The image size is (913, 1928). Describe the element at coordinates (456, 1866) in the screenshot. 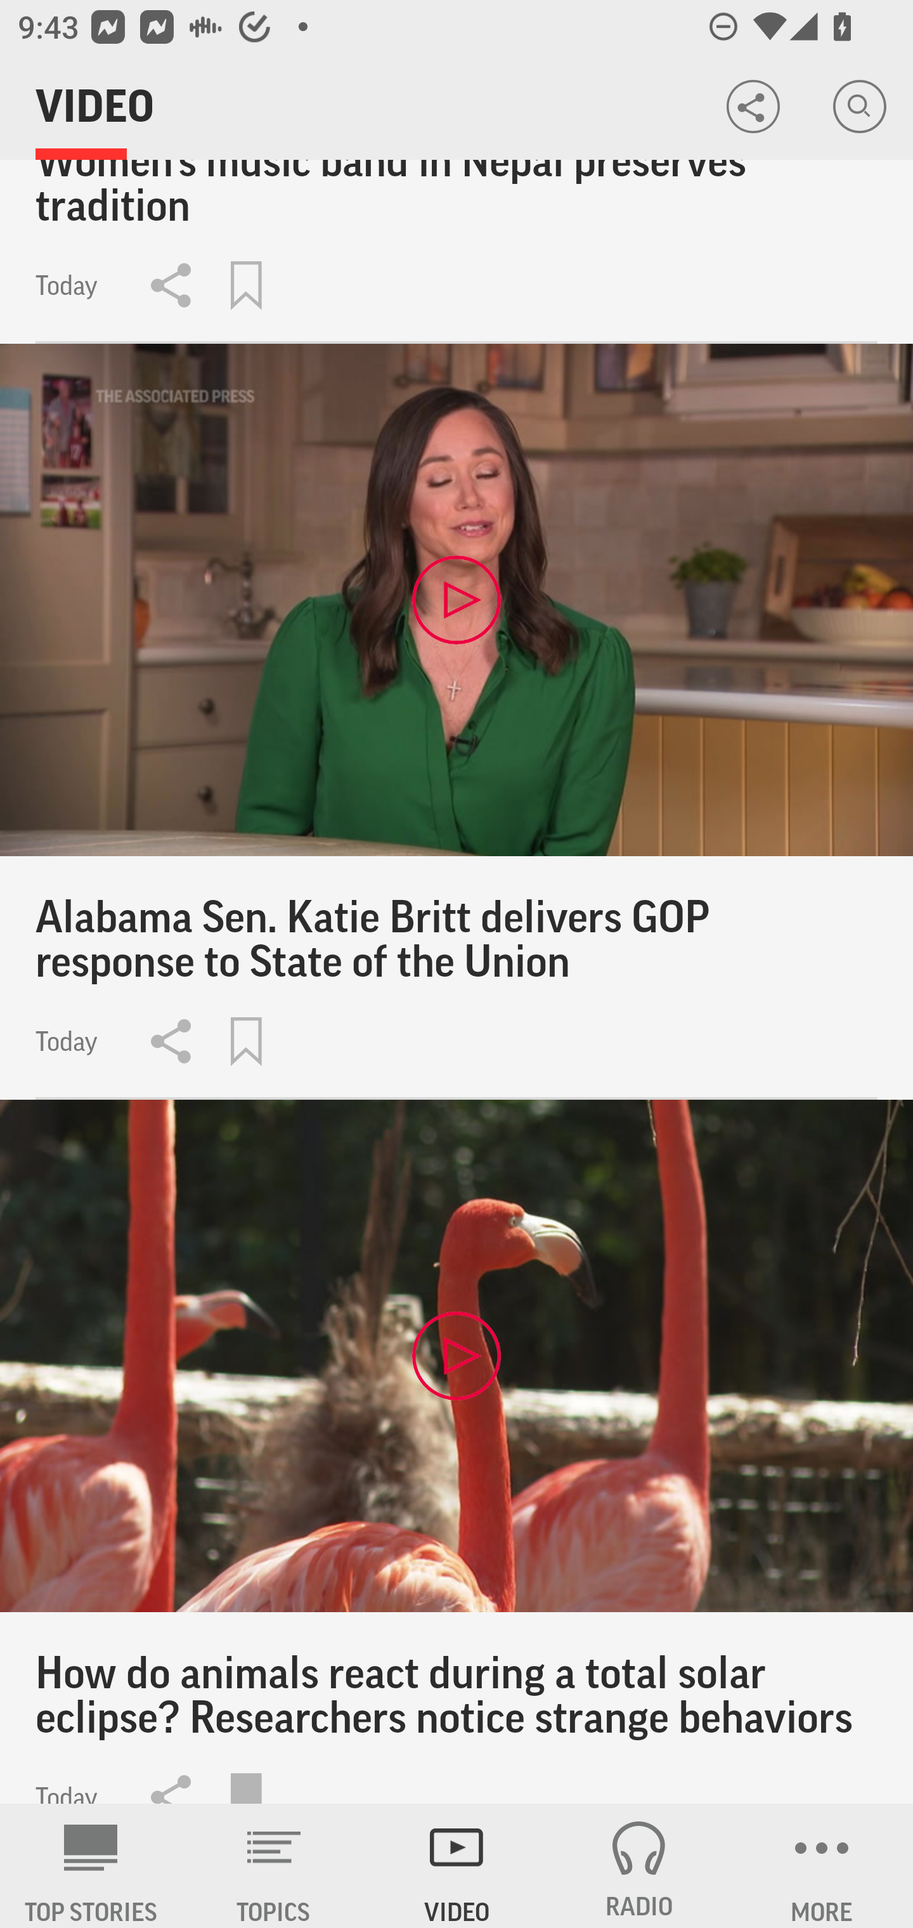

I see `VIDEO` at that location.